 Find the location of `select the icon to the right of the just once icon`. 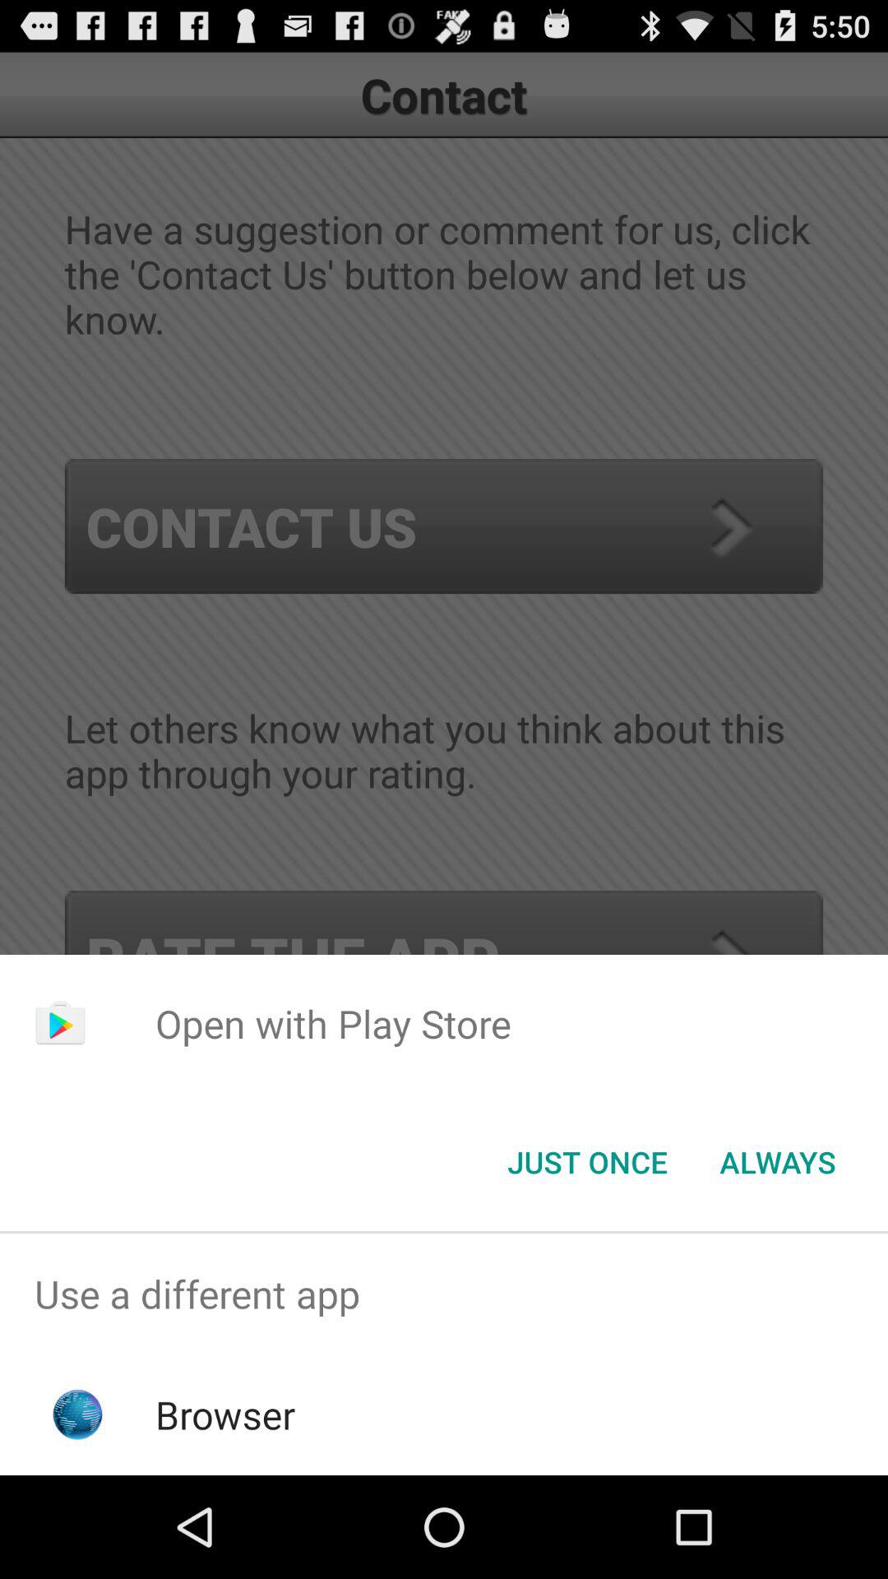

select the icon to the right of the just once icon is located at coordinates (778, 1162).